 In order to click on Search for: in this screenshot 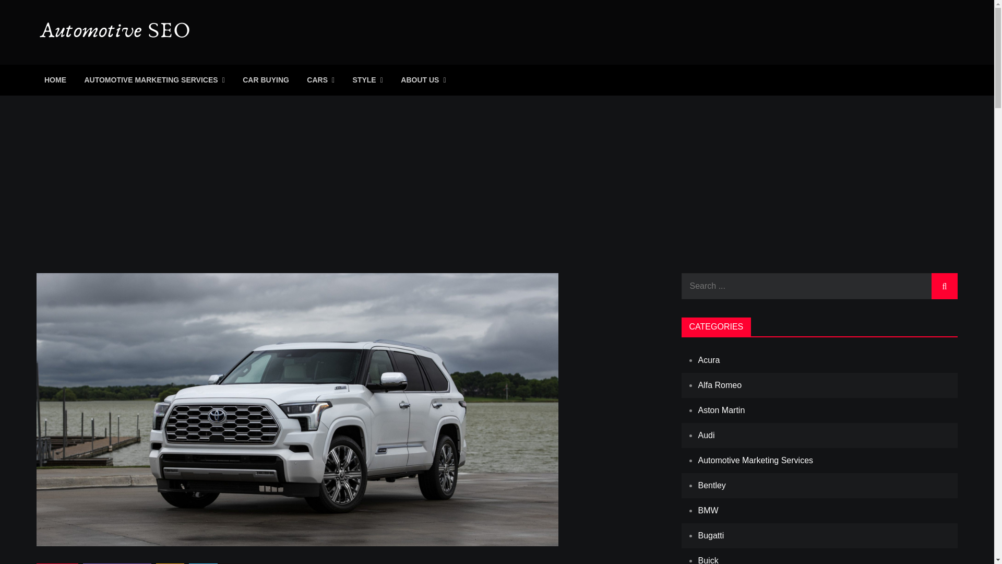, I will do `click(819, 286)`.